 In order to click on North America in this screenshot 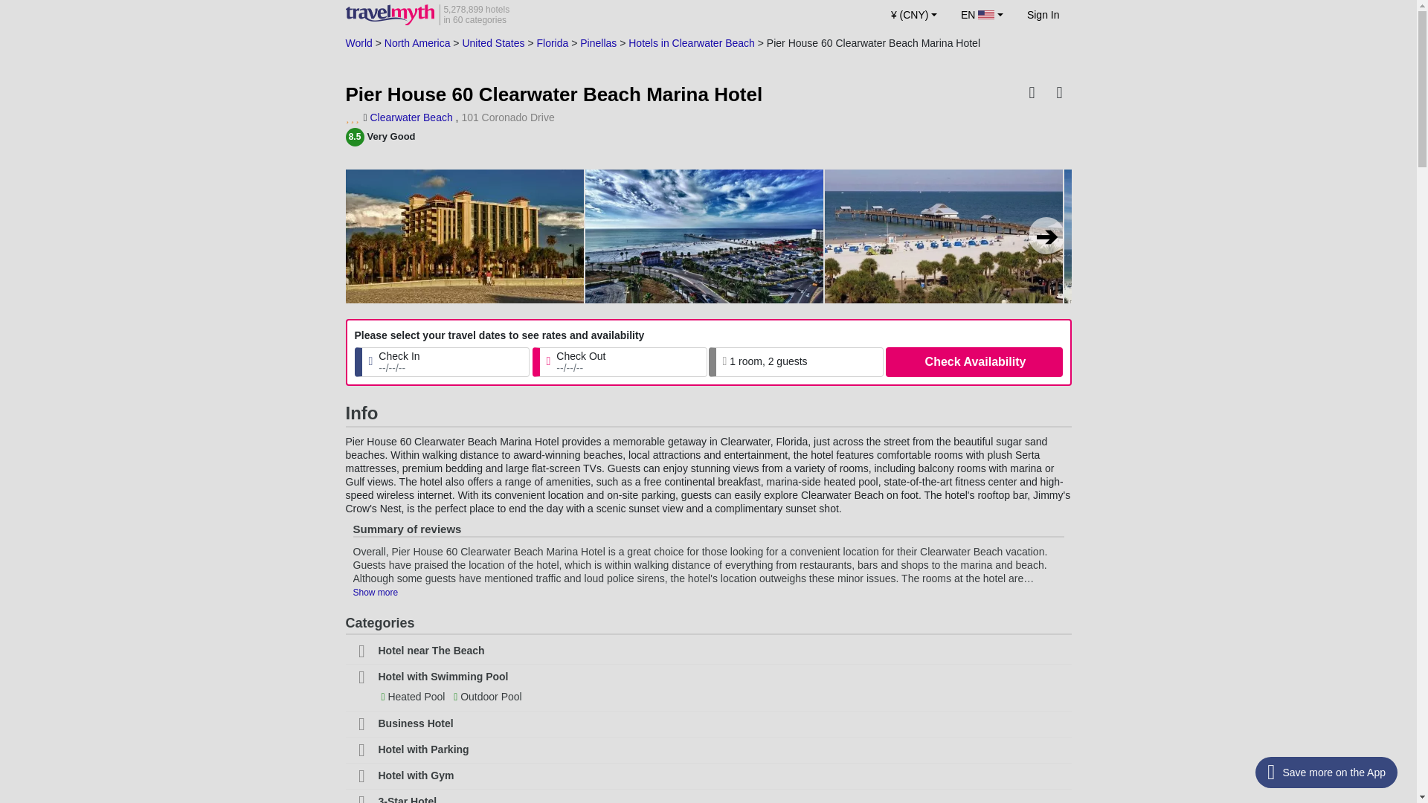, I will do `click(411, 117)`.